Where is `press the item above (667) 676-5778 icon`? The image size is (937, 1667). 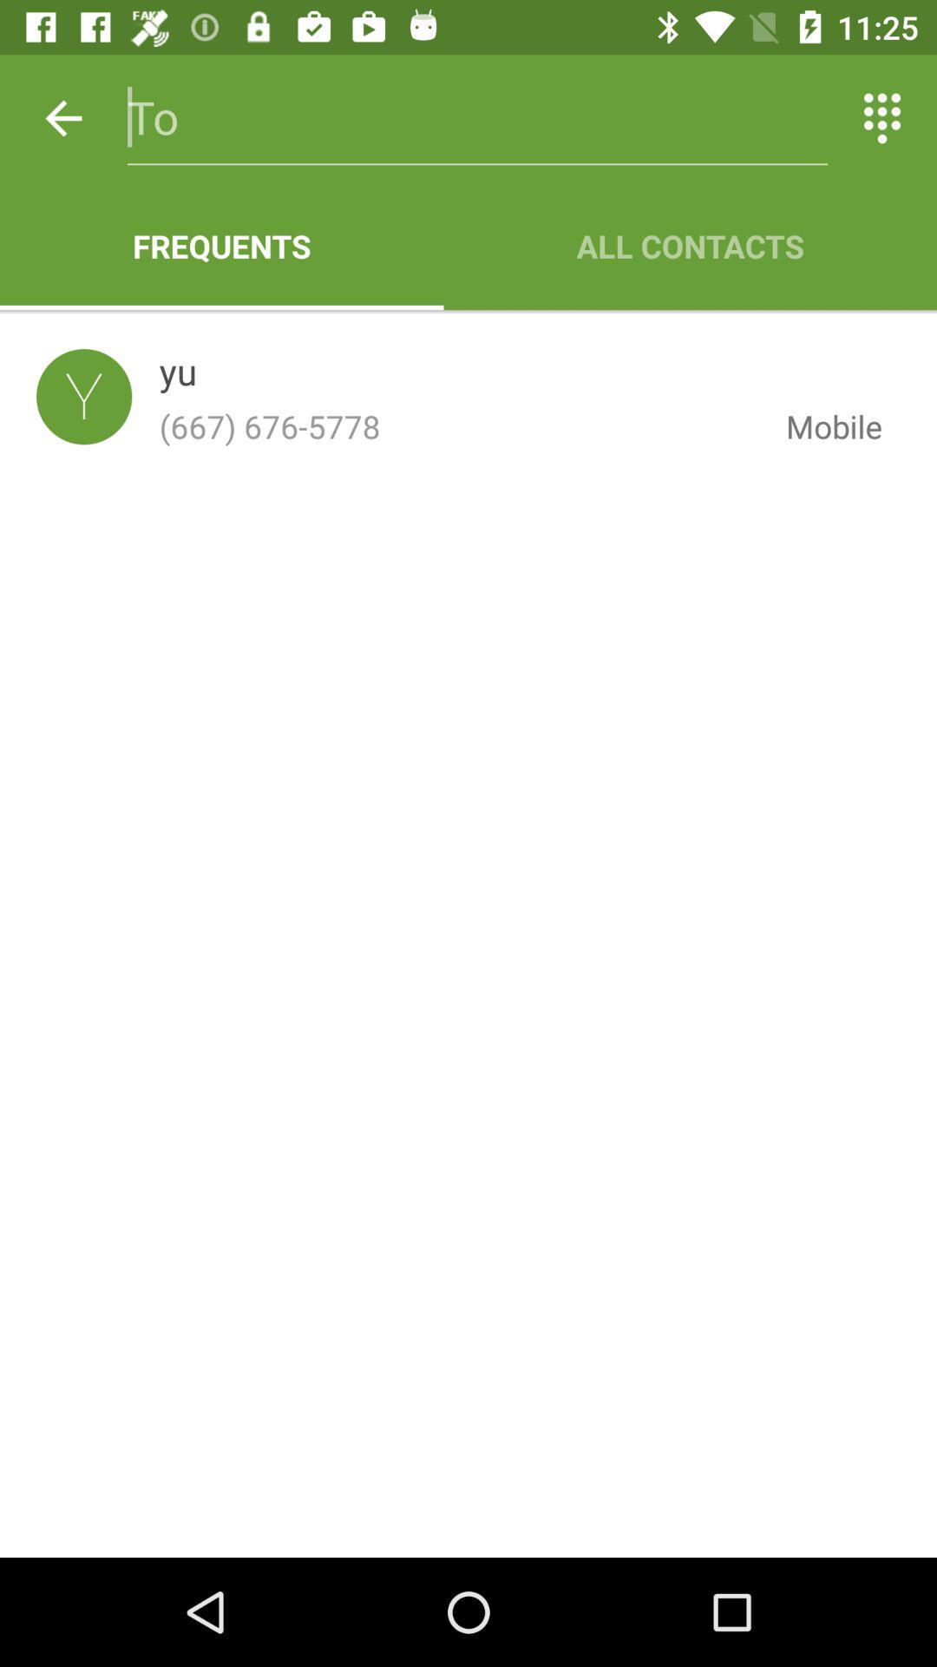
press the item above (667) 676-5778 icon is located at coordinates (178, 375).